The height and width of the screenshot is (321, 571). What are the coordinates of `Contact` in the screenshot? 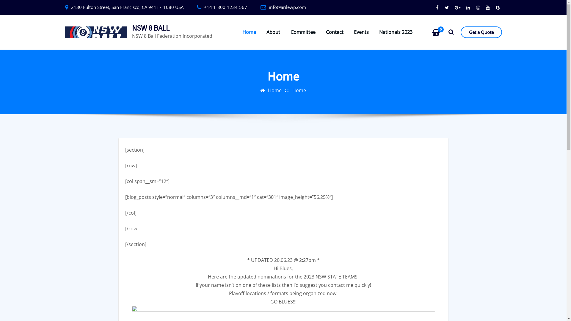 It's located at (335, 32).